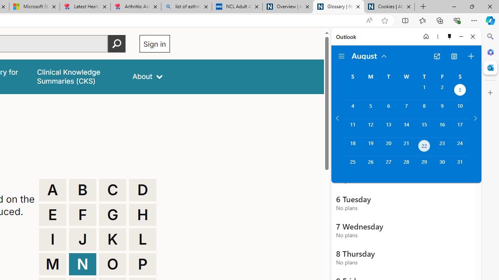 The height and width of the screenshot is (280, 499). I want to click on Cookies | About | NICE, so click(389, 7).